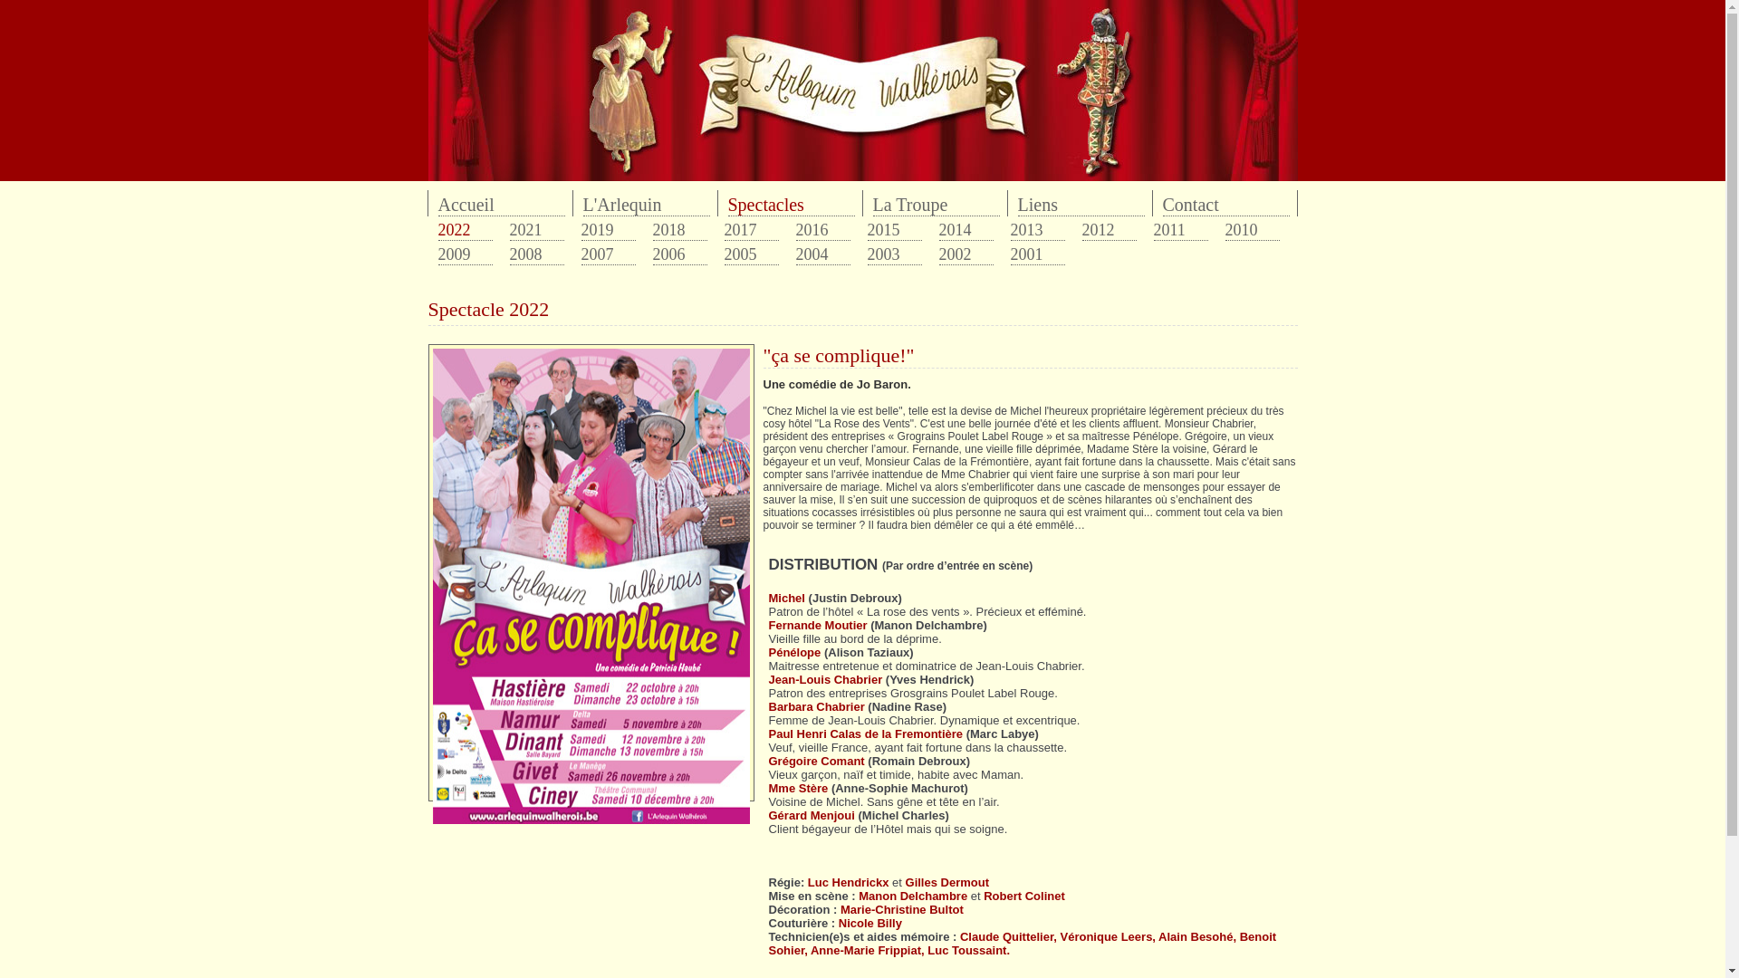 The width and height of the screenshot is (1739, 978). What do you see at coordinates (792, 206) in the screenshot?
I see `Spectacles` at bounding box center [792, 206].